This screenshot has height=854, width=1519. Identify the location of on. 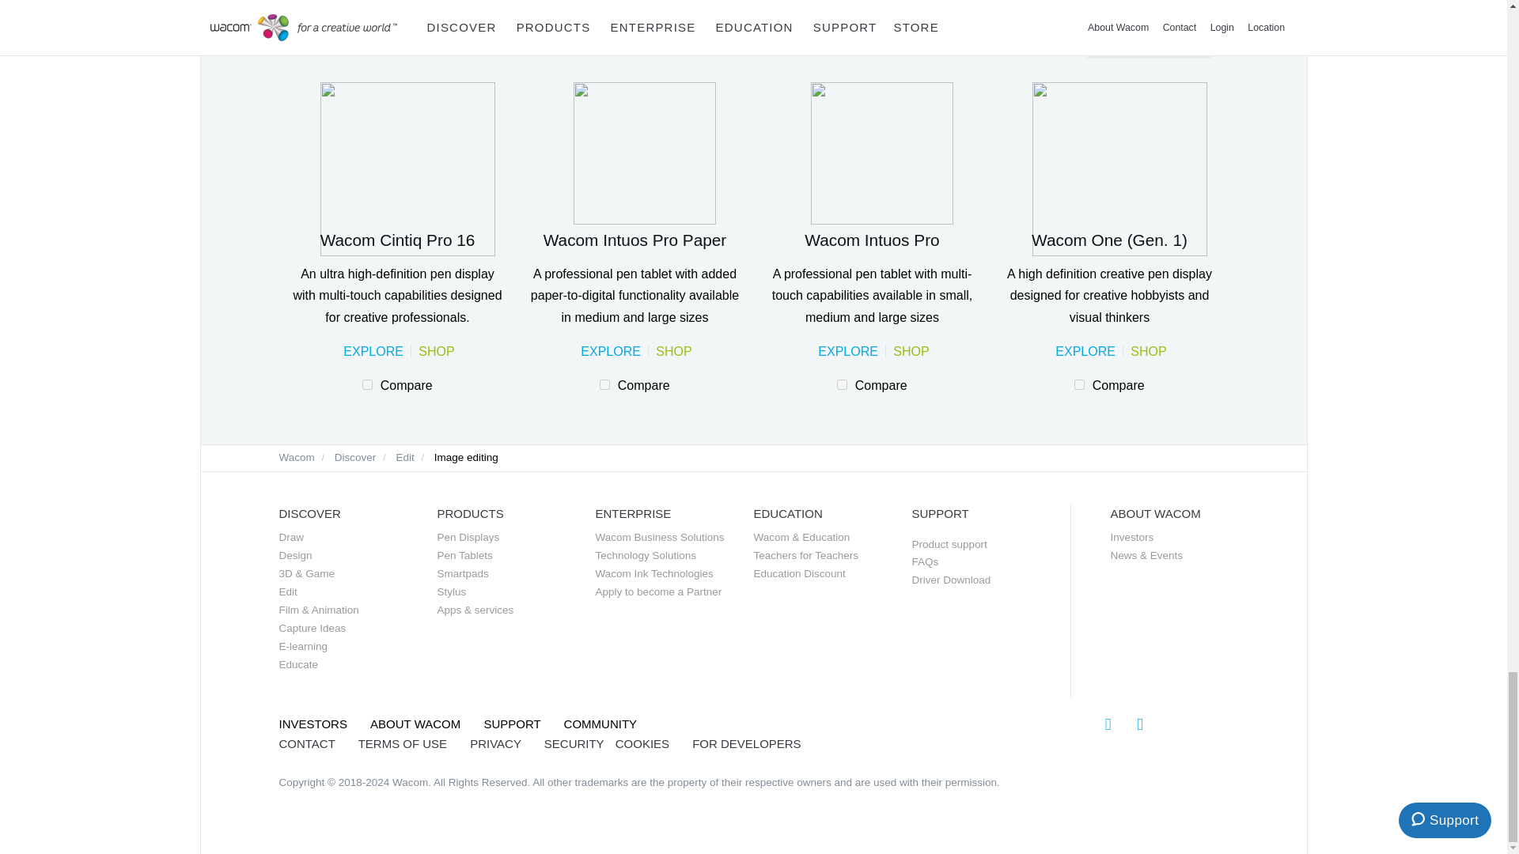
(604, 384).